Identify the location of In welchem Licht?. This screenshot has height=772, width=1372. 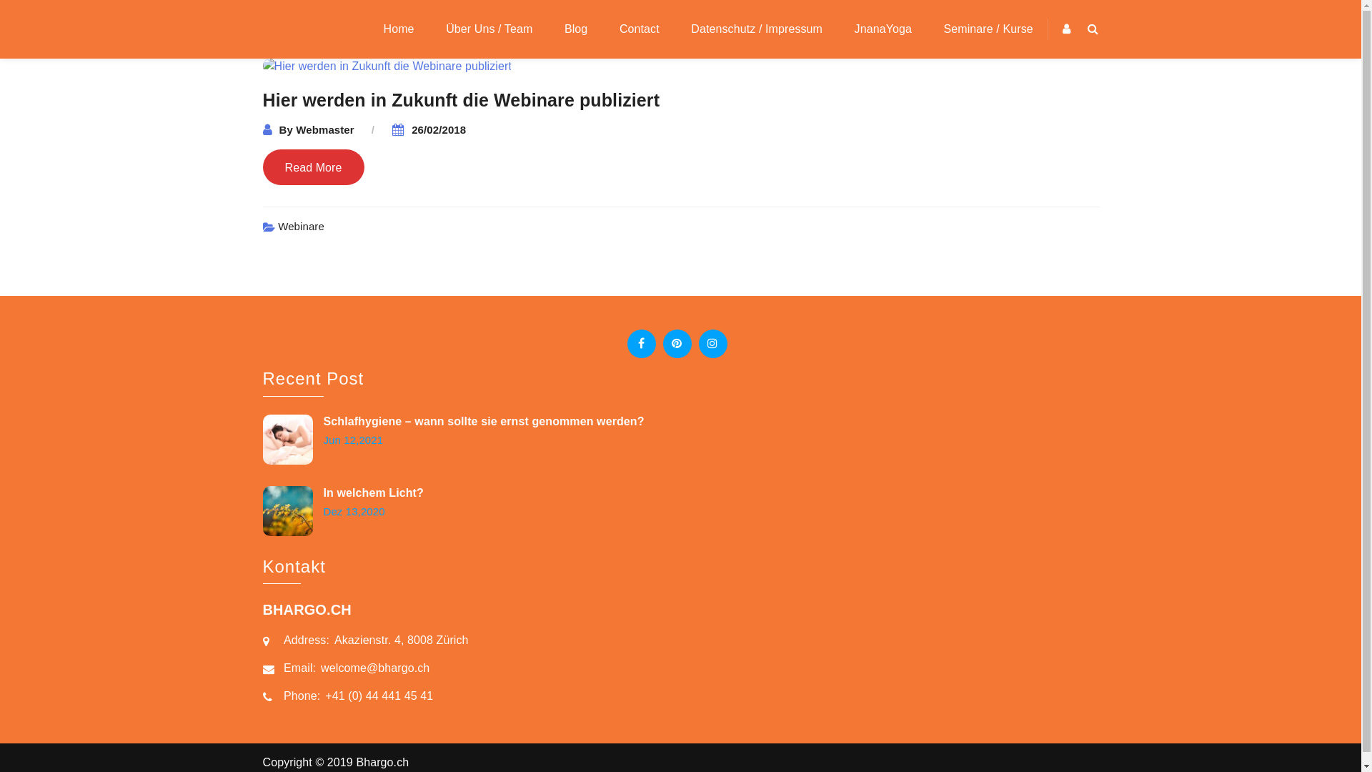
(373, 493).